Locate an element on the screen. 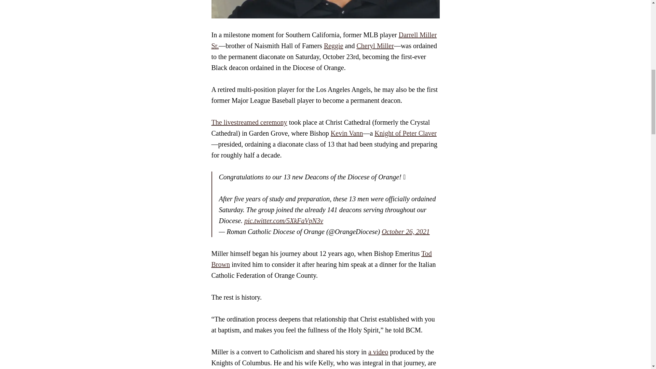 This screenshot has height=369, width=656. October 26, 2021 is located at coordinates (406, 232).